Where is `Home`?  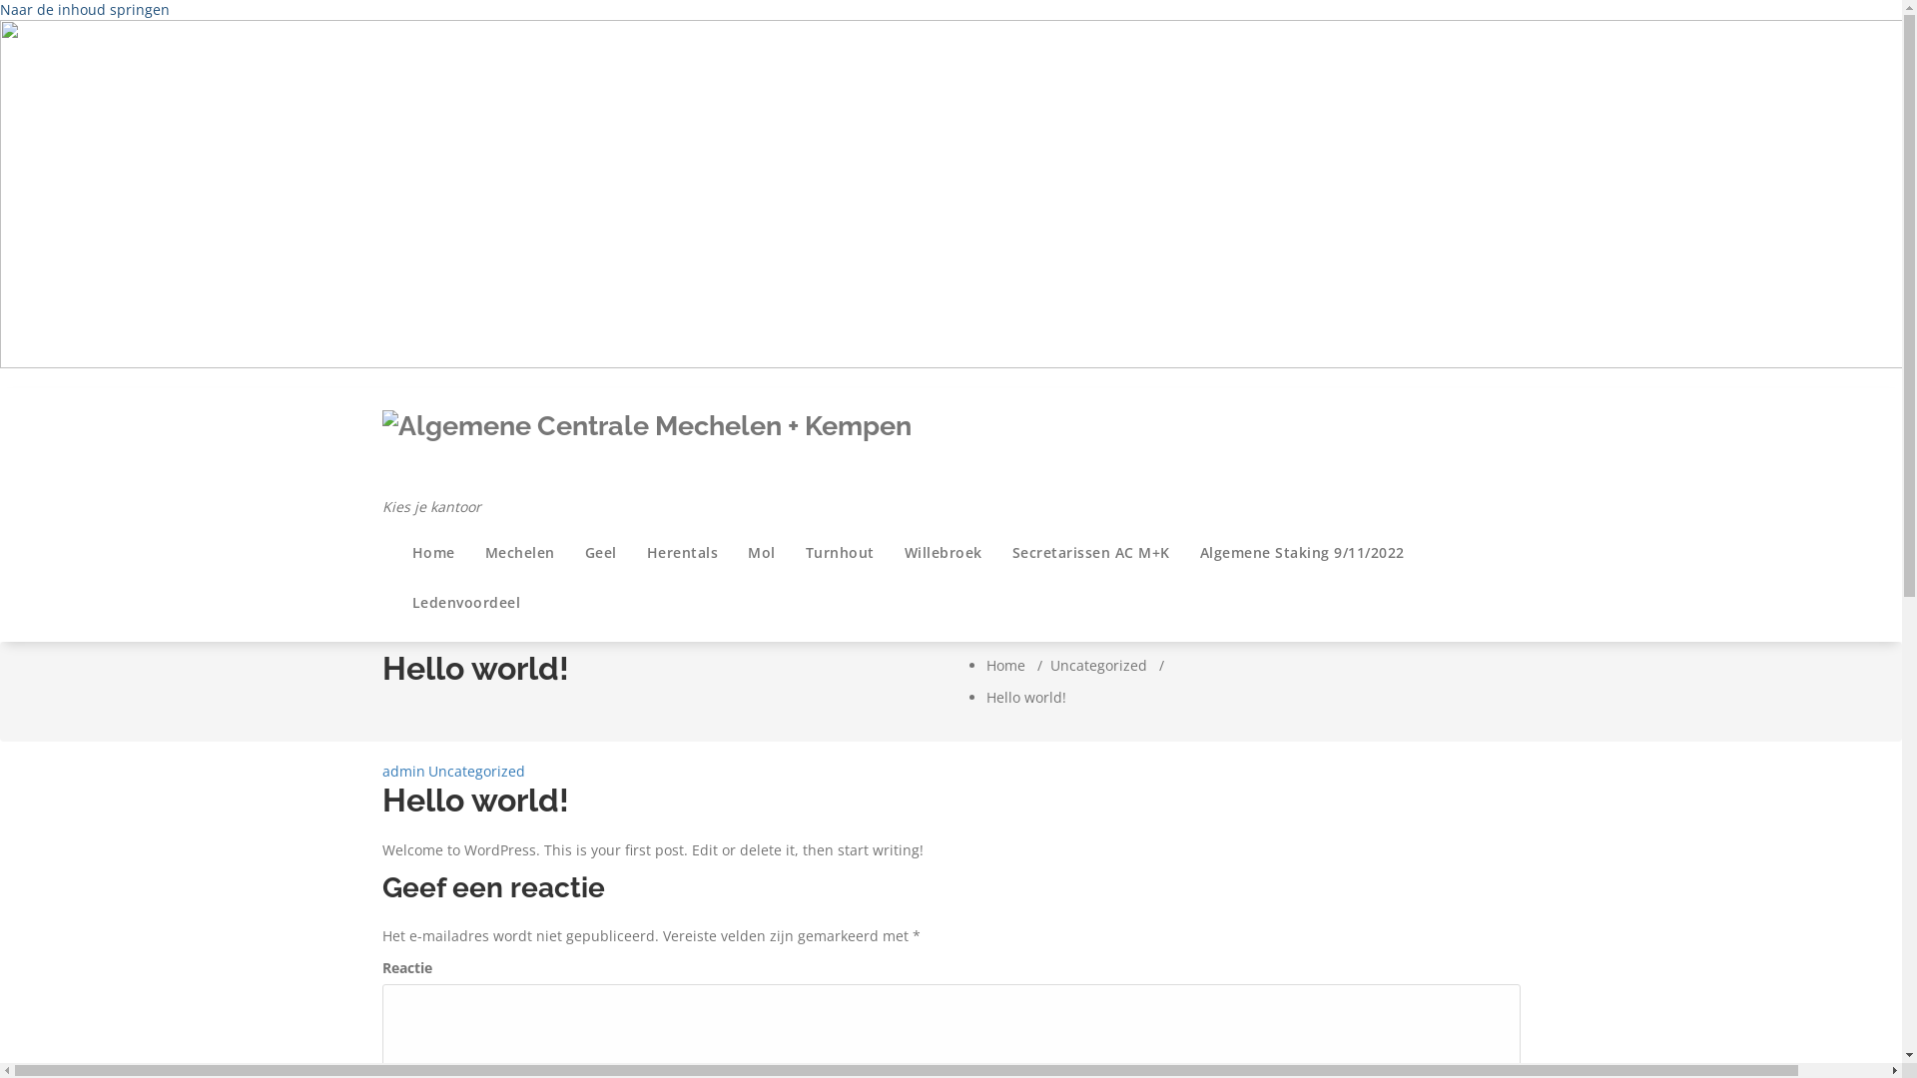
Home is located at coordinates (1005, 665).